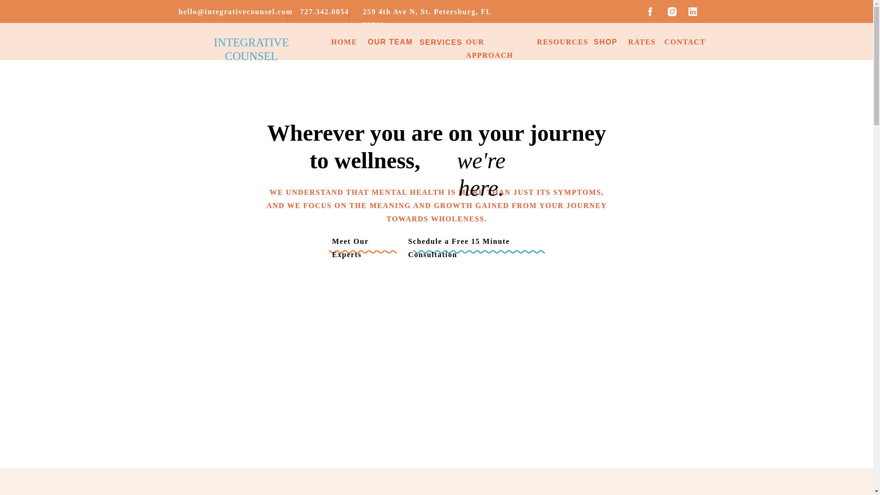  Describe the element at coordinates (390, 42) in the screenshot. I see `OUR TEAM` at that location.